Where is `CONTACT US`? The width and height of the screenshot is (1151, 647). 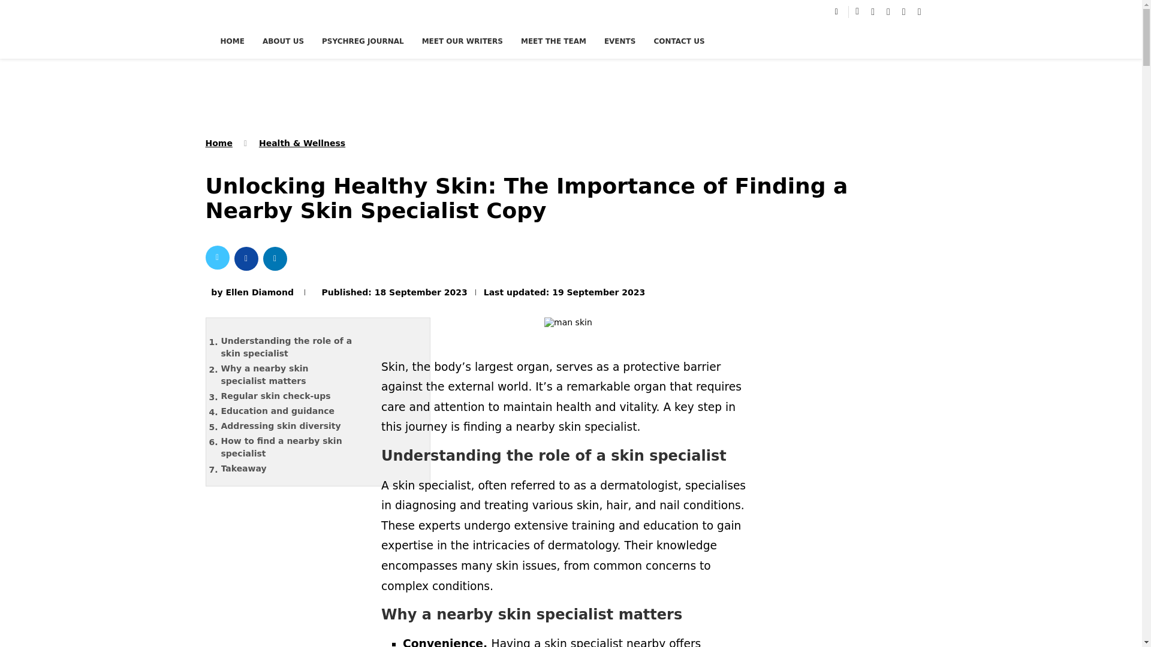
CONTACT US is located at coordinates (679, 41).